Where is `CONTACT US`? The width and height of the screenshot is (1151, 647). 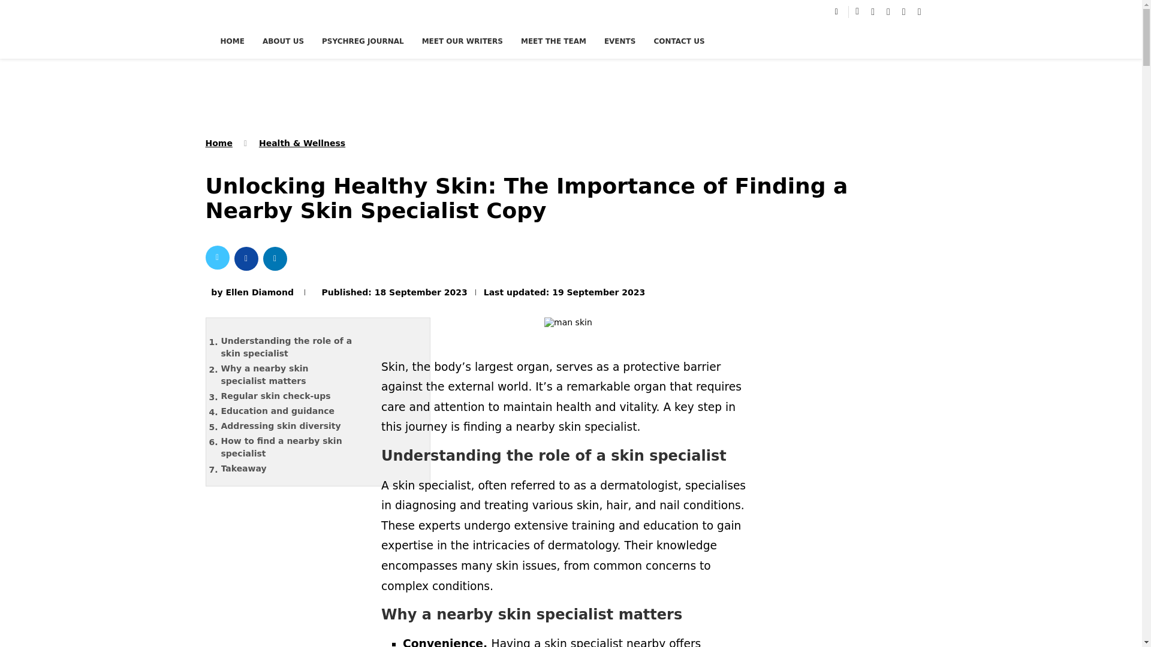
CONTACT US is located at coordinates (679, 41).